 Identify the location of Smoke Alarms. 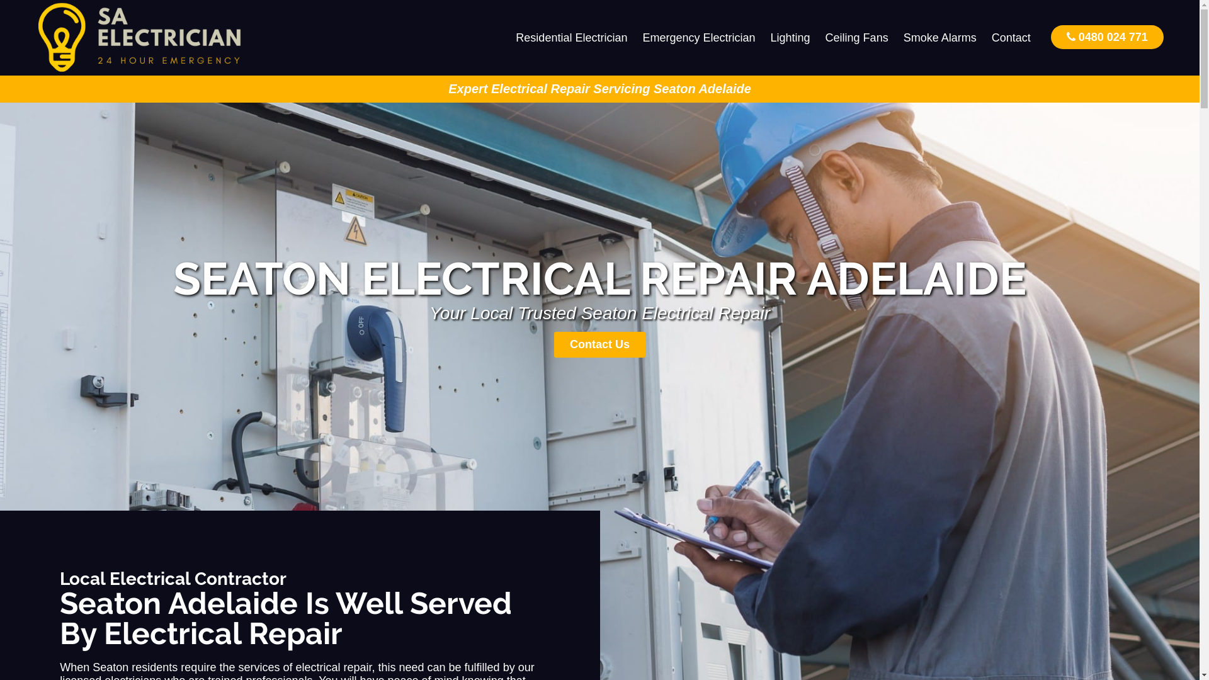
(940, 38).